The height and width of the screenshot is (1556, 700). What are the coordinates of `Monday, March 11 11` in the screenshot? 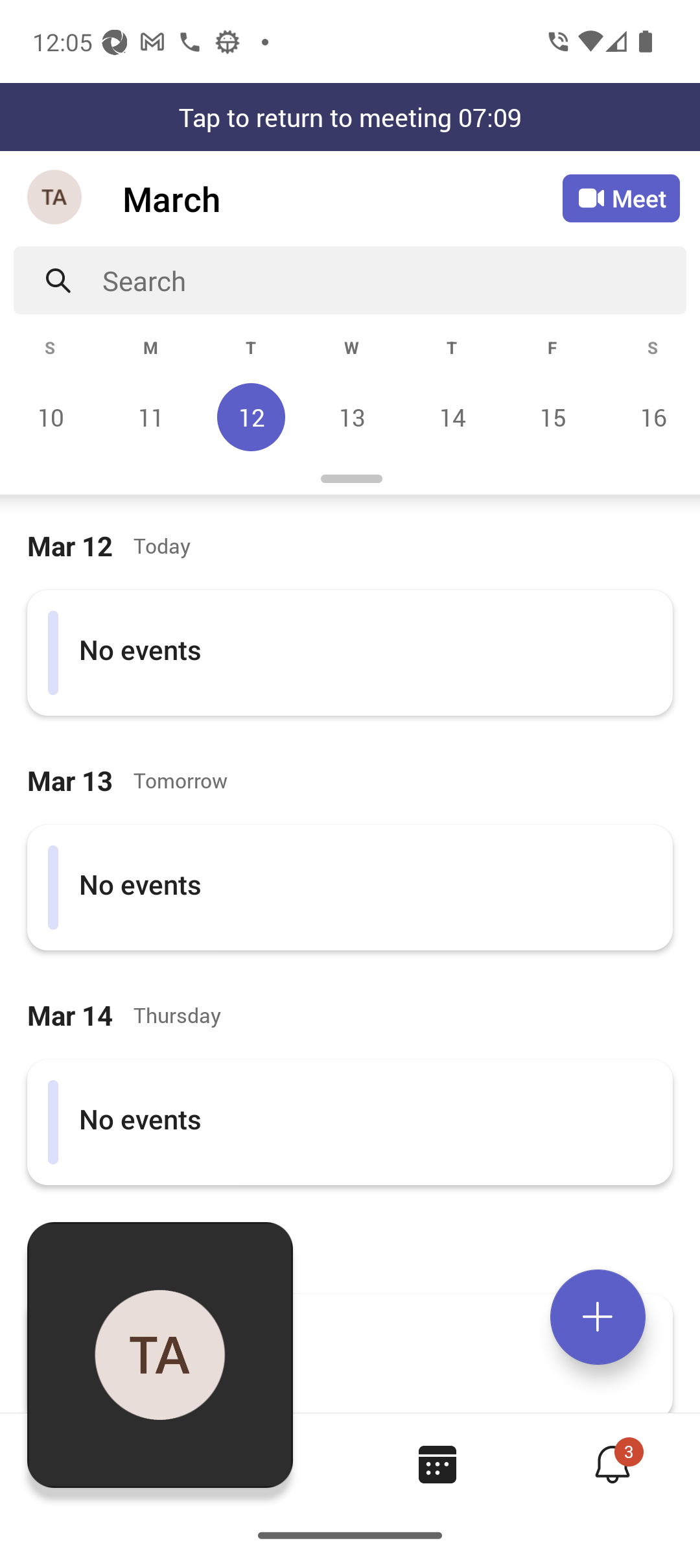 It's located at (150, 417).